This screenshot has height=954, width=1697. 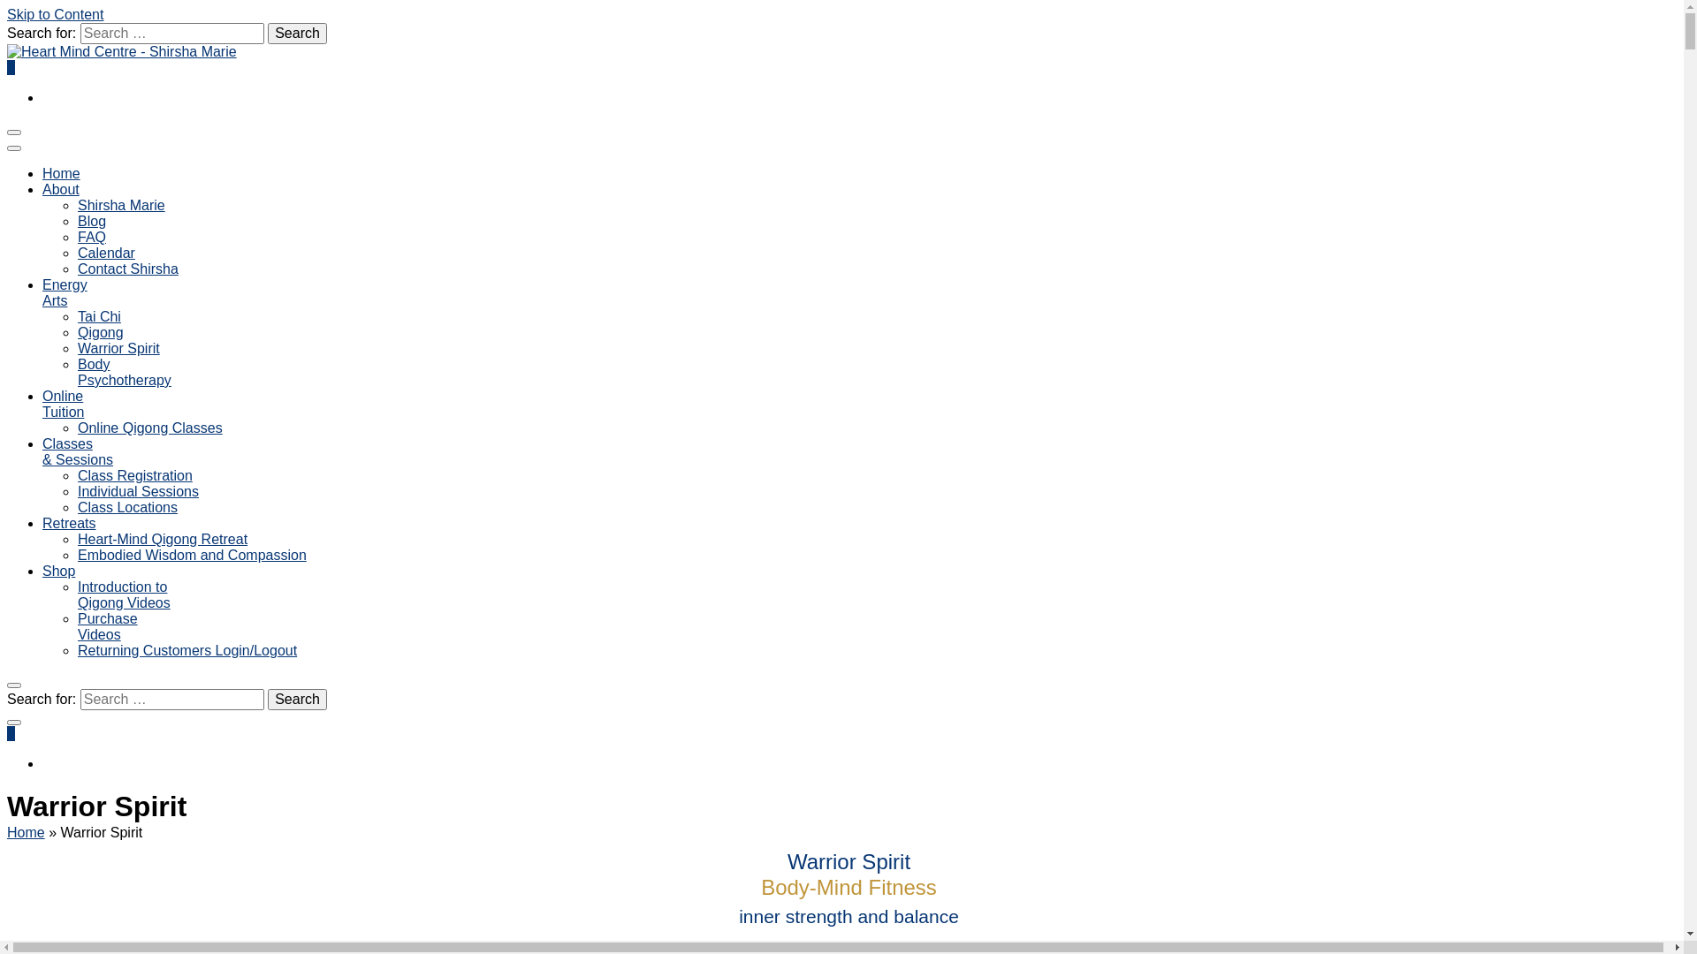 I want to click on About, so click(x=61, y=189).